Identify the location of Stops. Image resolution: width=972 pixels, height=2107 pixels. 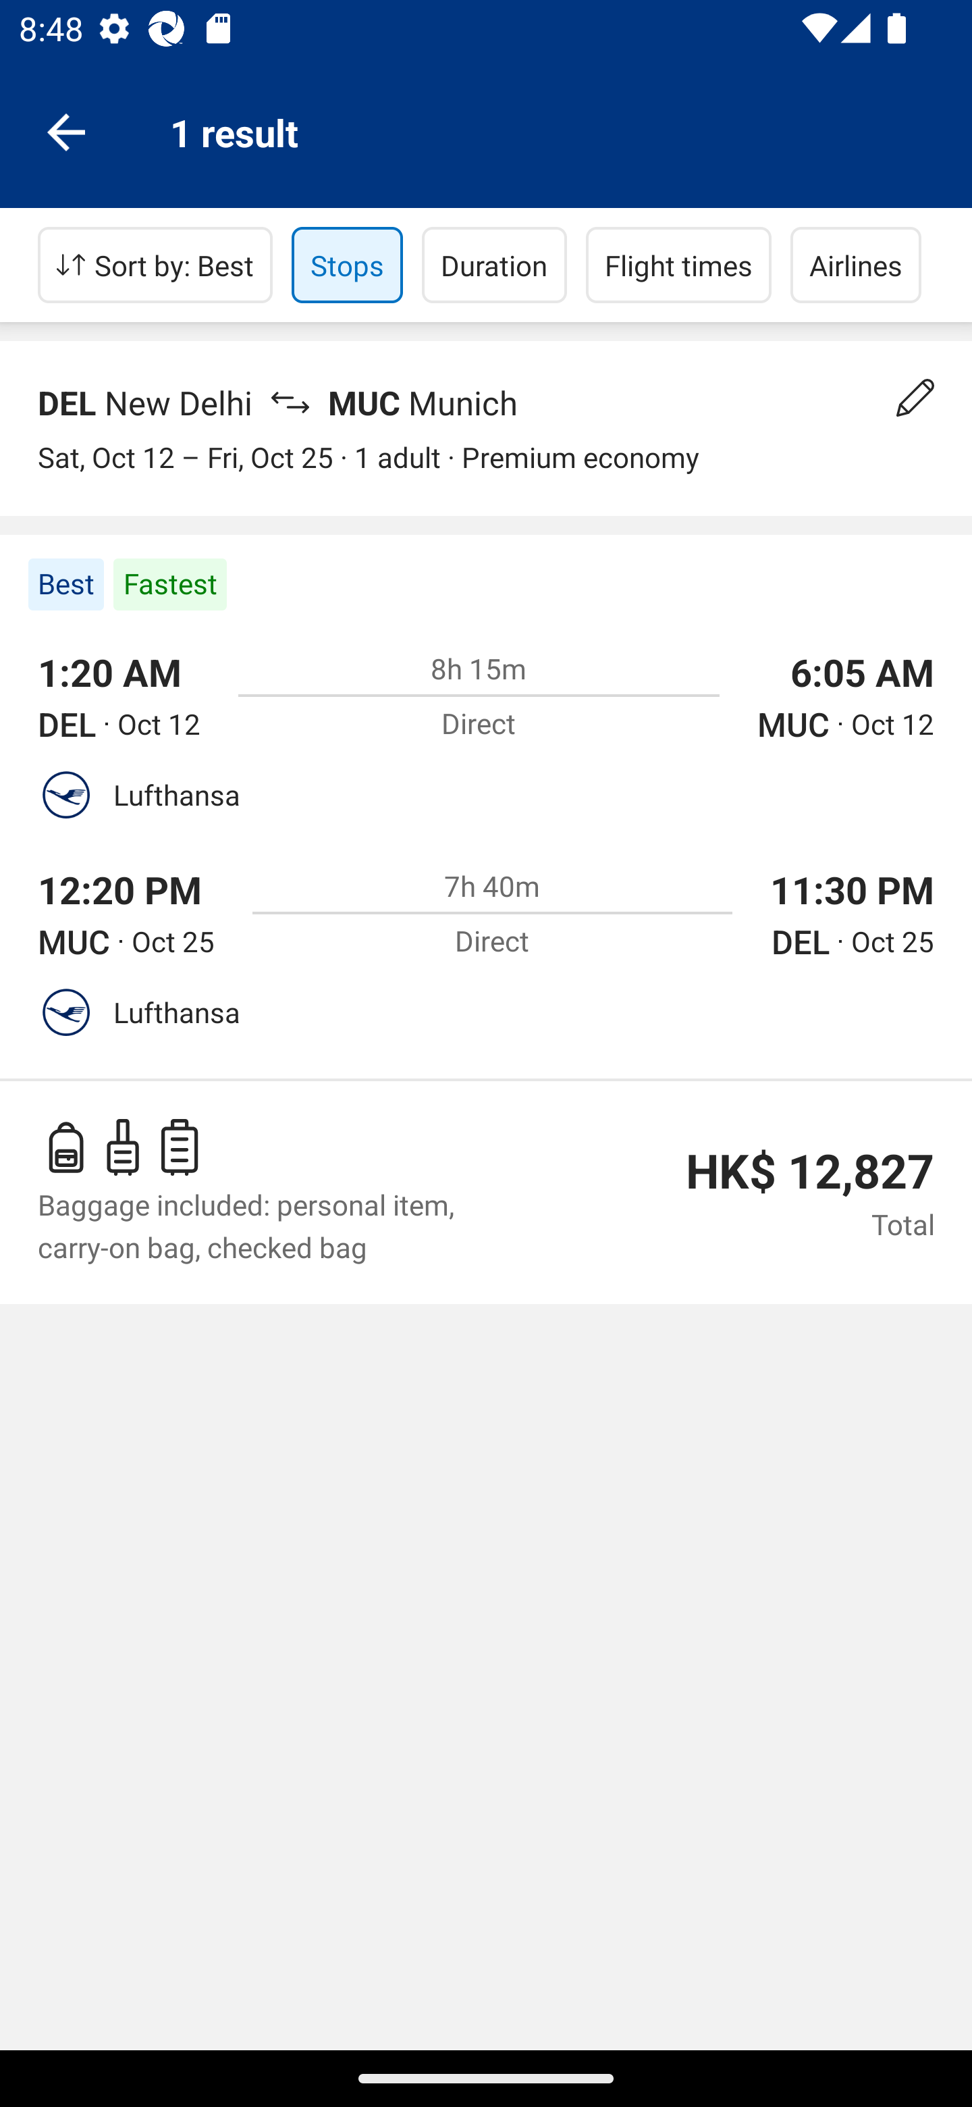
(347, 265).